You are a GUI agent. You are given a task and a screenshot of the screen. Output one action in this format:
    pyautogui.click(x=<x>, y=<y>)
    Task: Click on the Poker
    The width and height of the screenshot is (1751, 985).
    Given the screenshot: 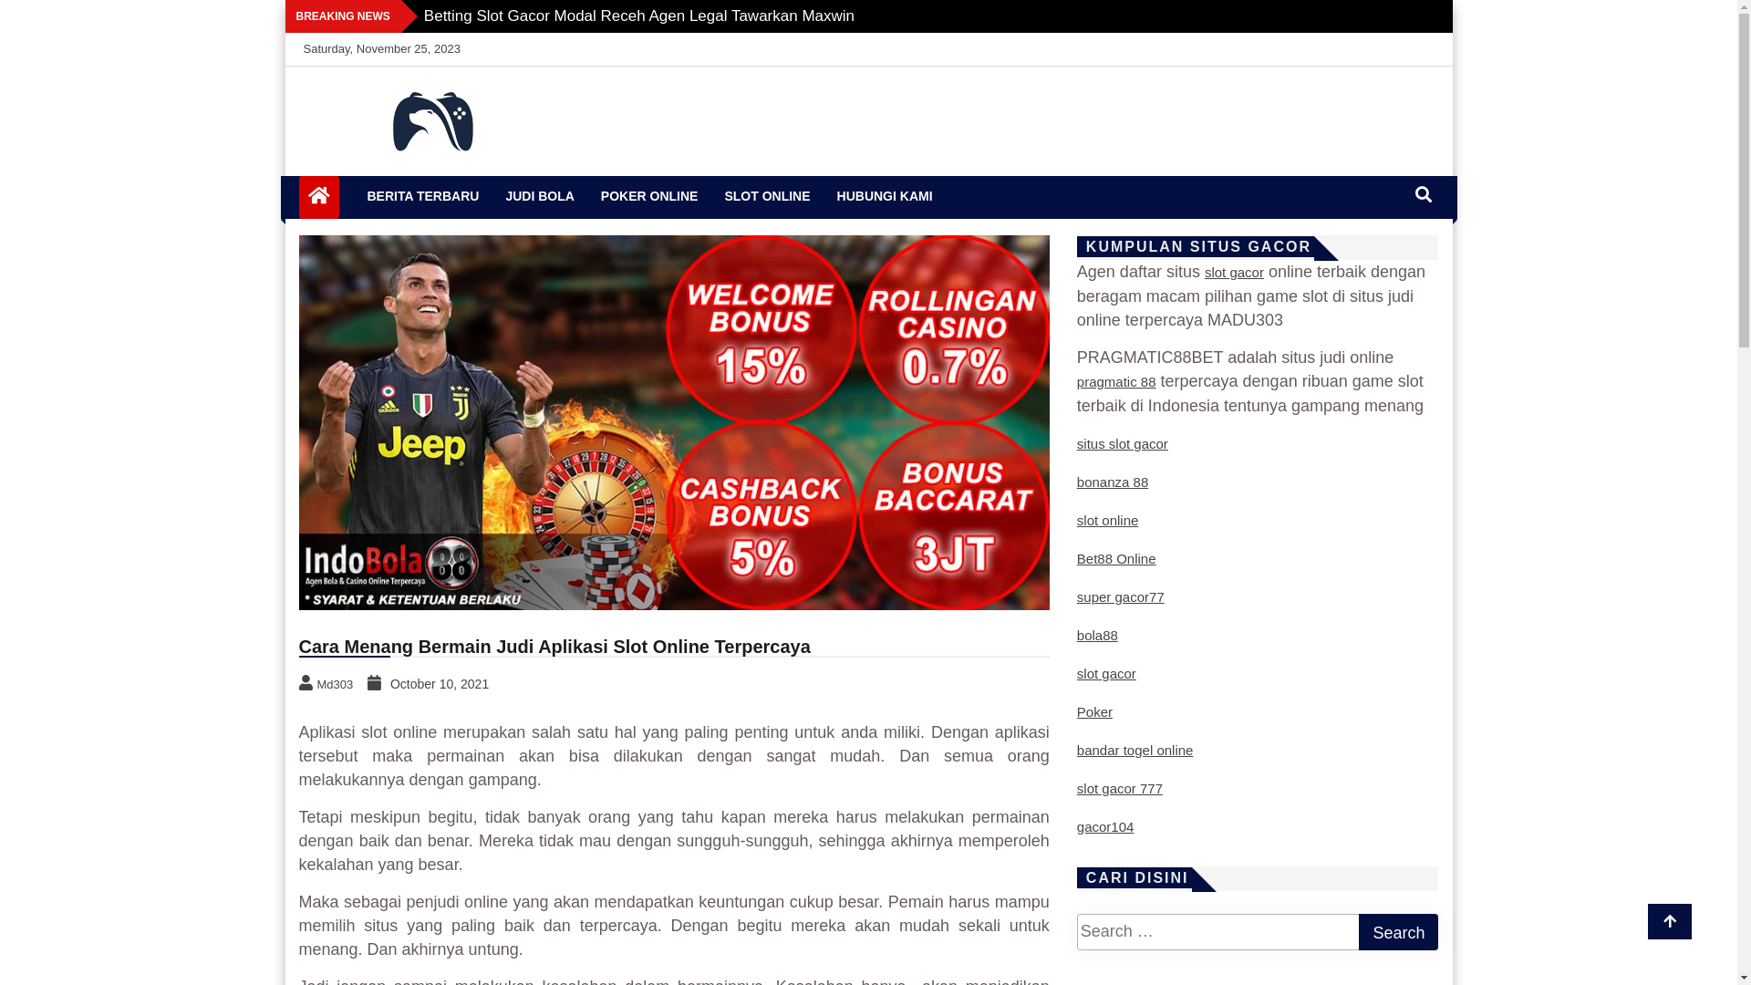 What is the action you would take?
    pyautogui.click(x=1094, y=711)
    